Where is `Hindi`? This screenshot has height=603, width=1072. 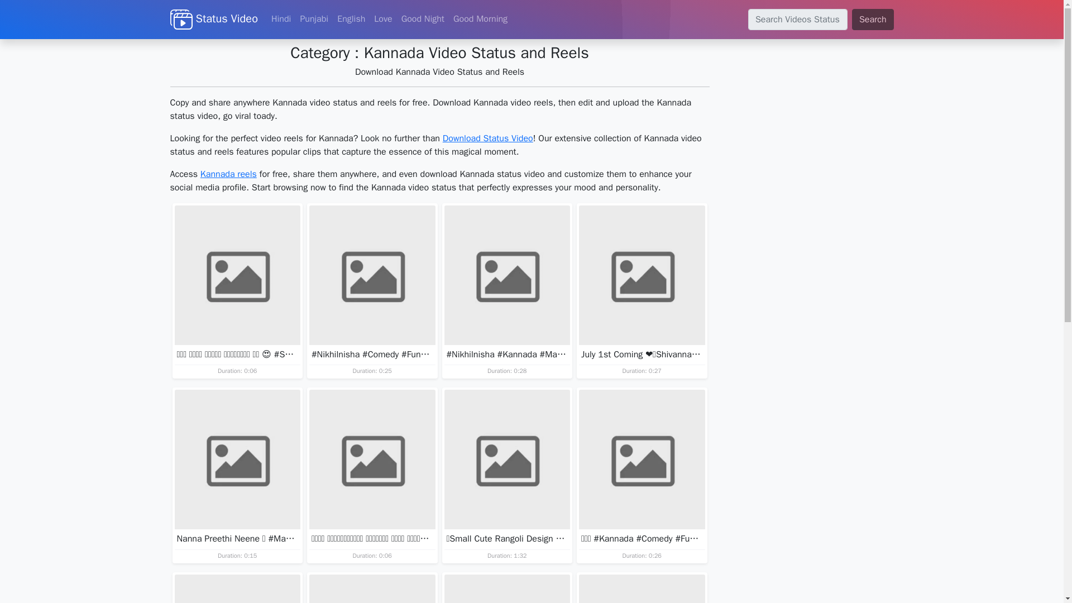 Hindi is located at coordinates (281, 19).